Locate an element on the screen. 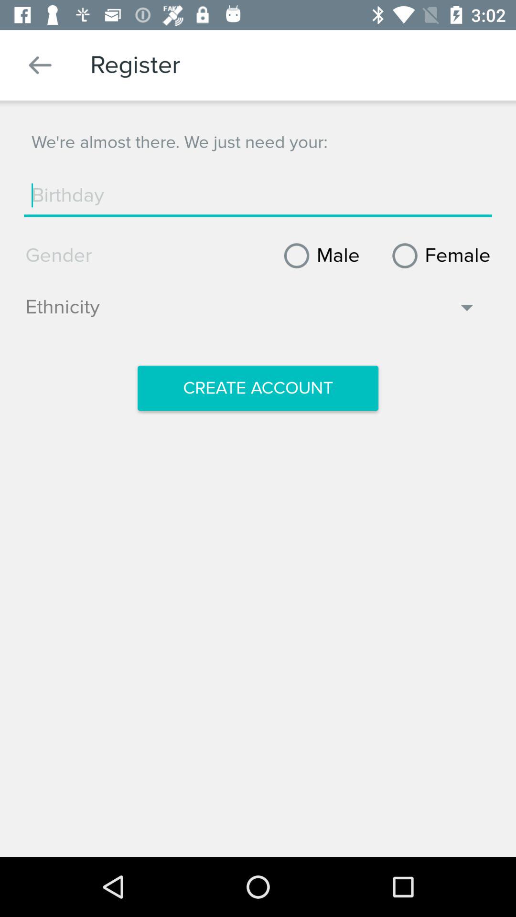 The image size is (516, 917). enter the birthday is located at coordinates (258, 195).